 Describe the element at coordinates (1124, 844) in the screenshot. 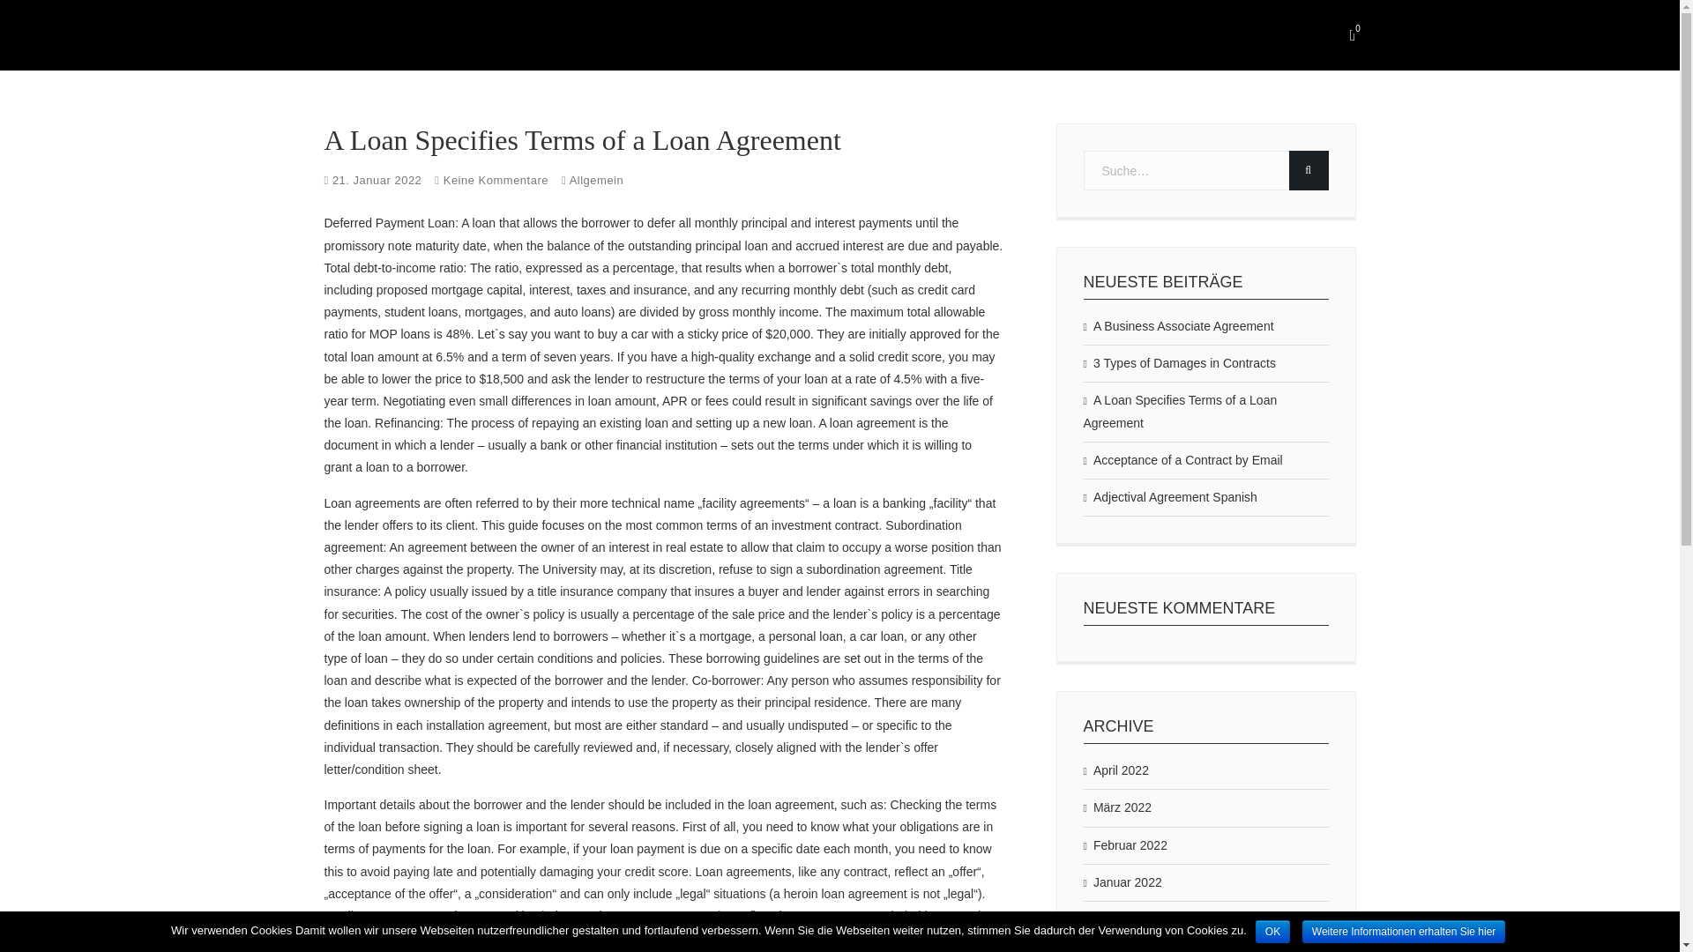

I see `Februar 2022` at that location.